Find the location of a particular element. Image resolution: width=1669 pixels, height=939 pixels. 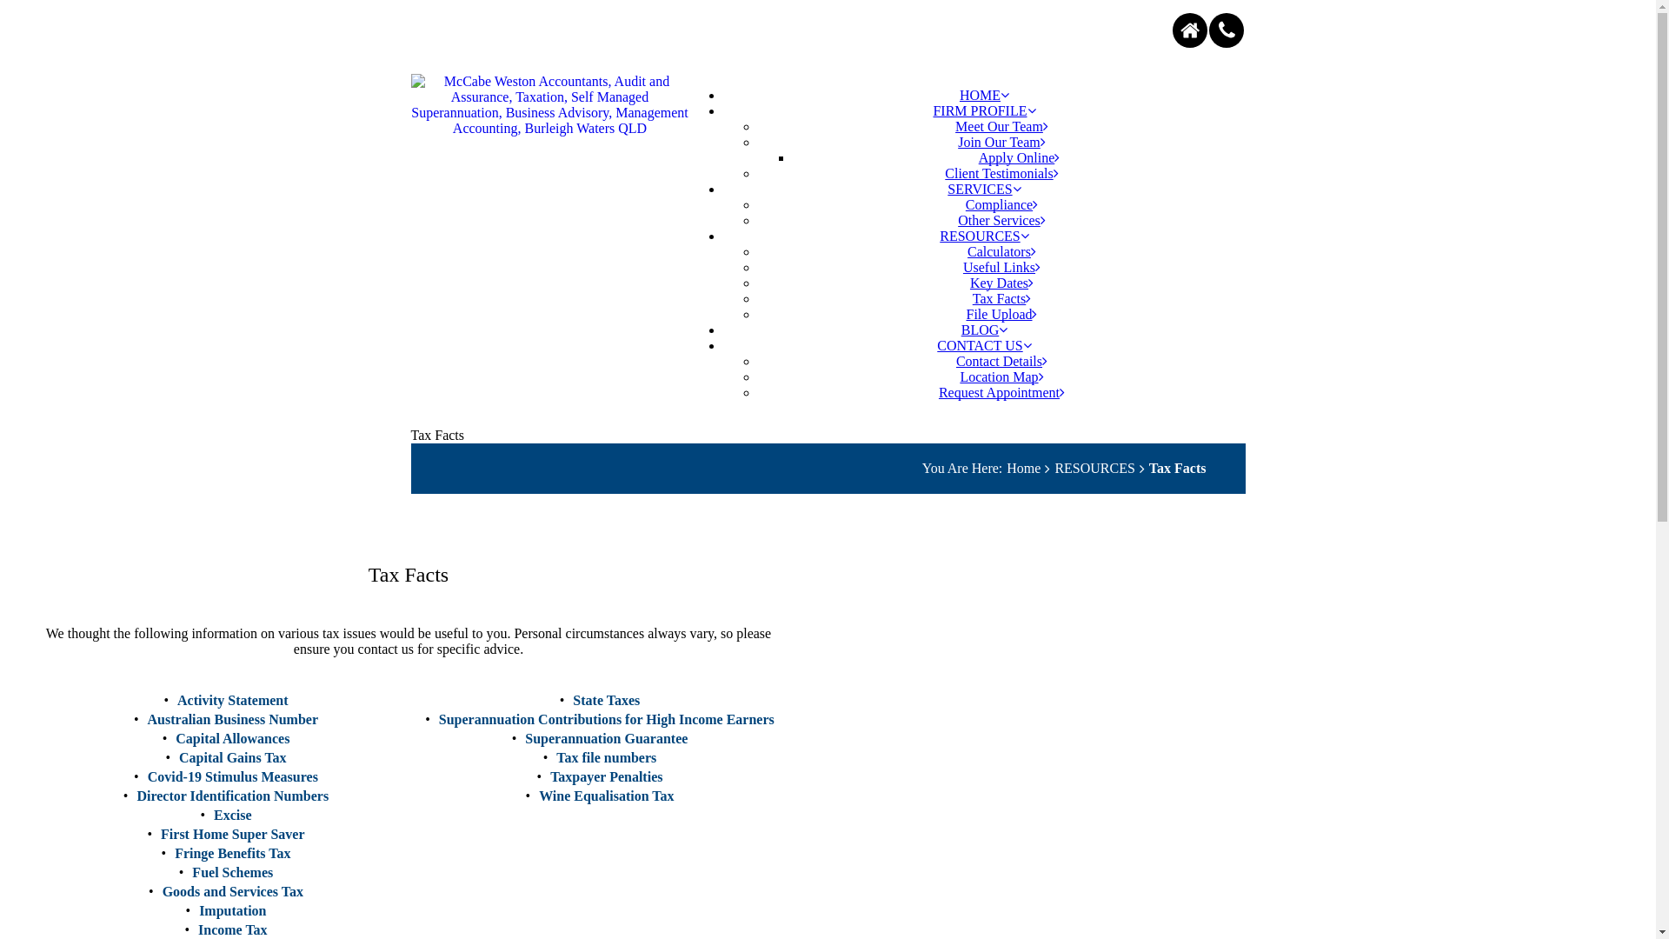

home is located at coordinates (1190, 30).